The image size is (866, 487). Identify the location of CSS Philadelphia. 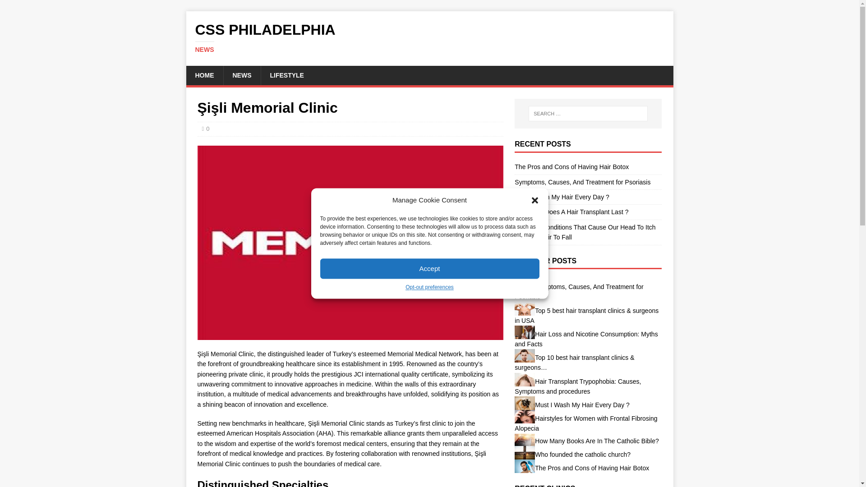
(429, 37).